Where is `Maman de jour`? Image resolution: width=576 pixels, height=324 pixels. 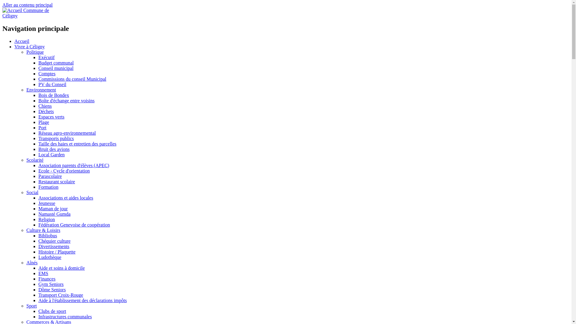 Maman de jour is located at coordinates (53, 209).